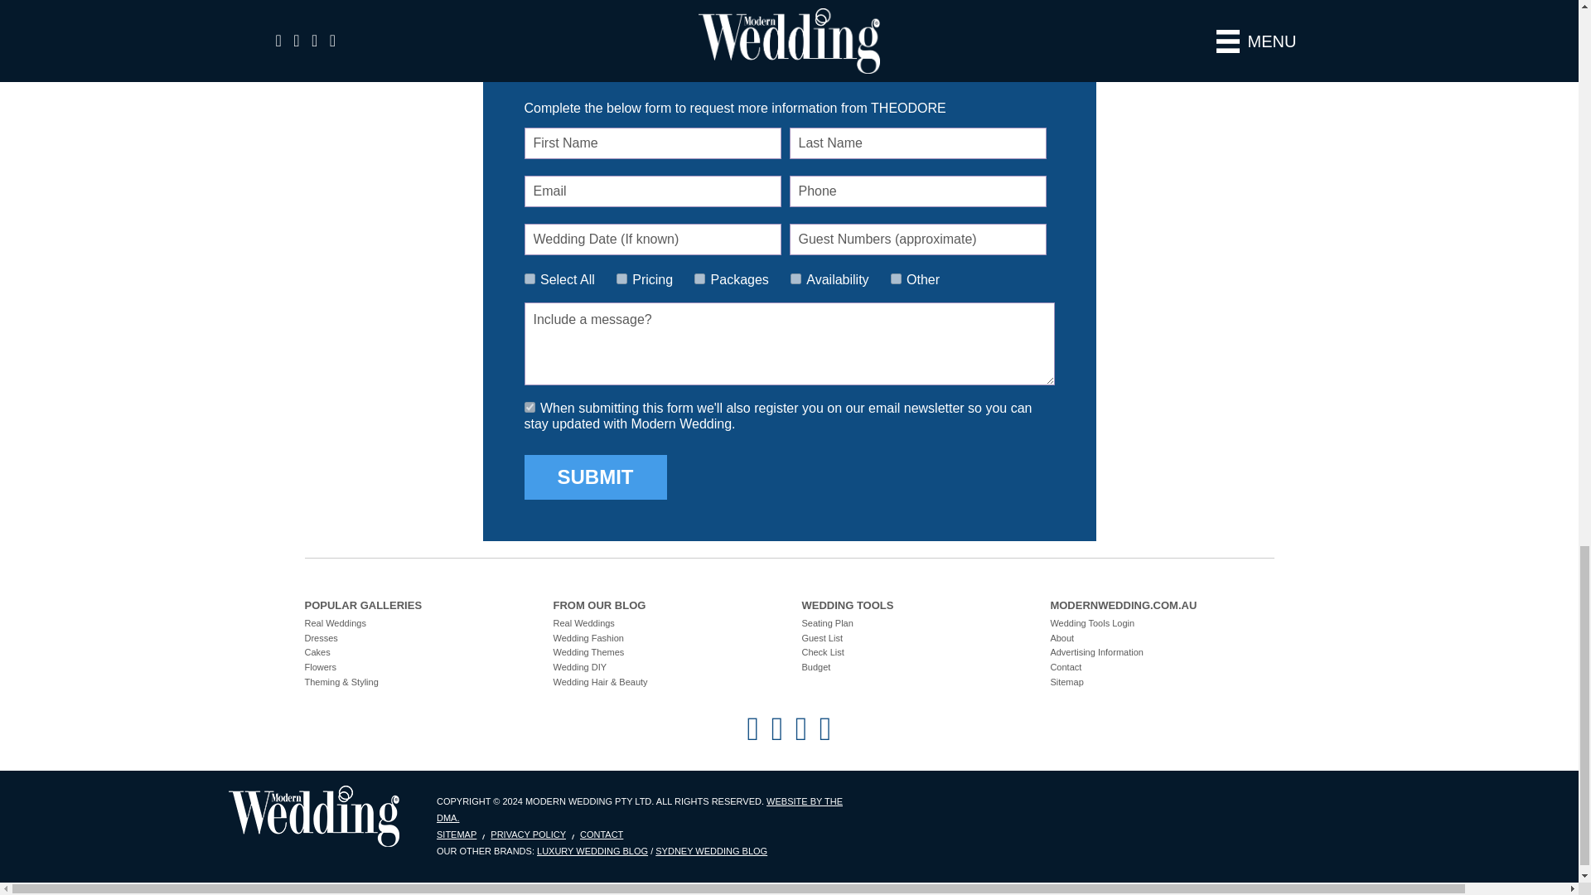  I want to click on on, so click(529, 278).